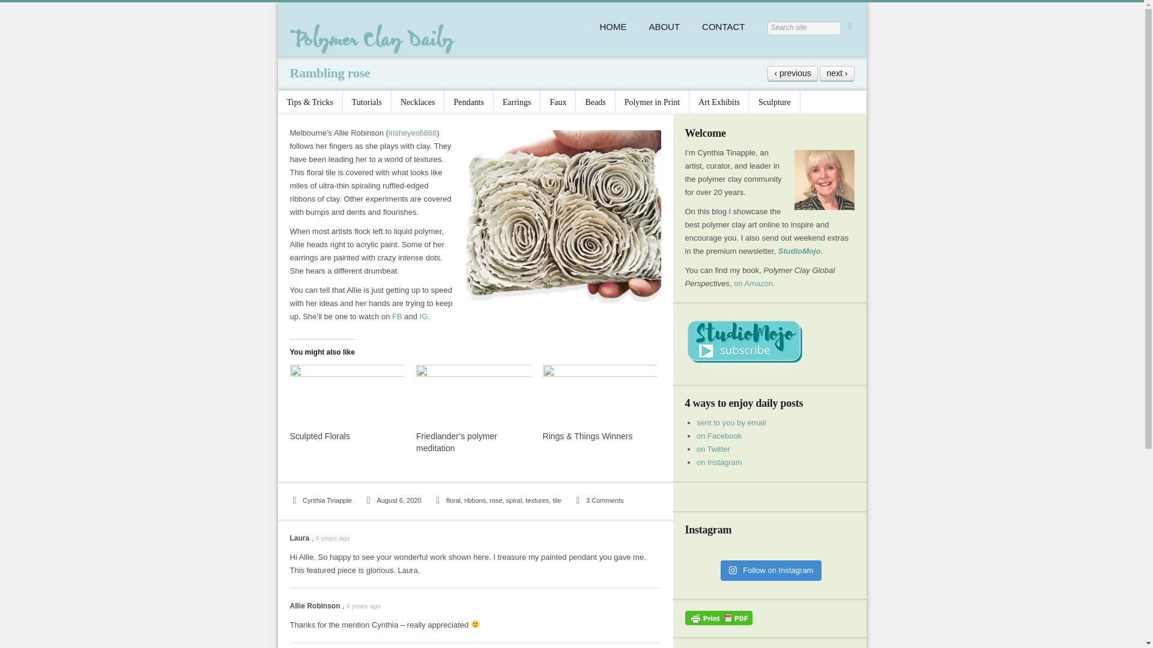  I want to click on Sculpted Florals, so click(347, 397).